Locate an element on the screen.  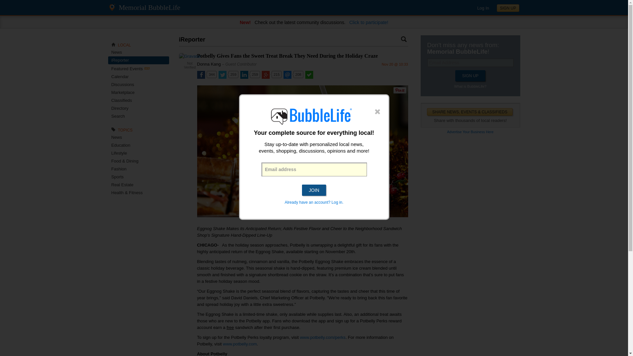
Log In is located at coordinates (483, 8).